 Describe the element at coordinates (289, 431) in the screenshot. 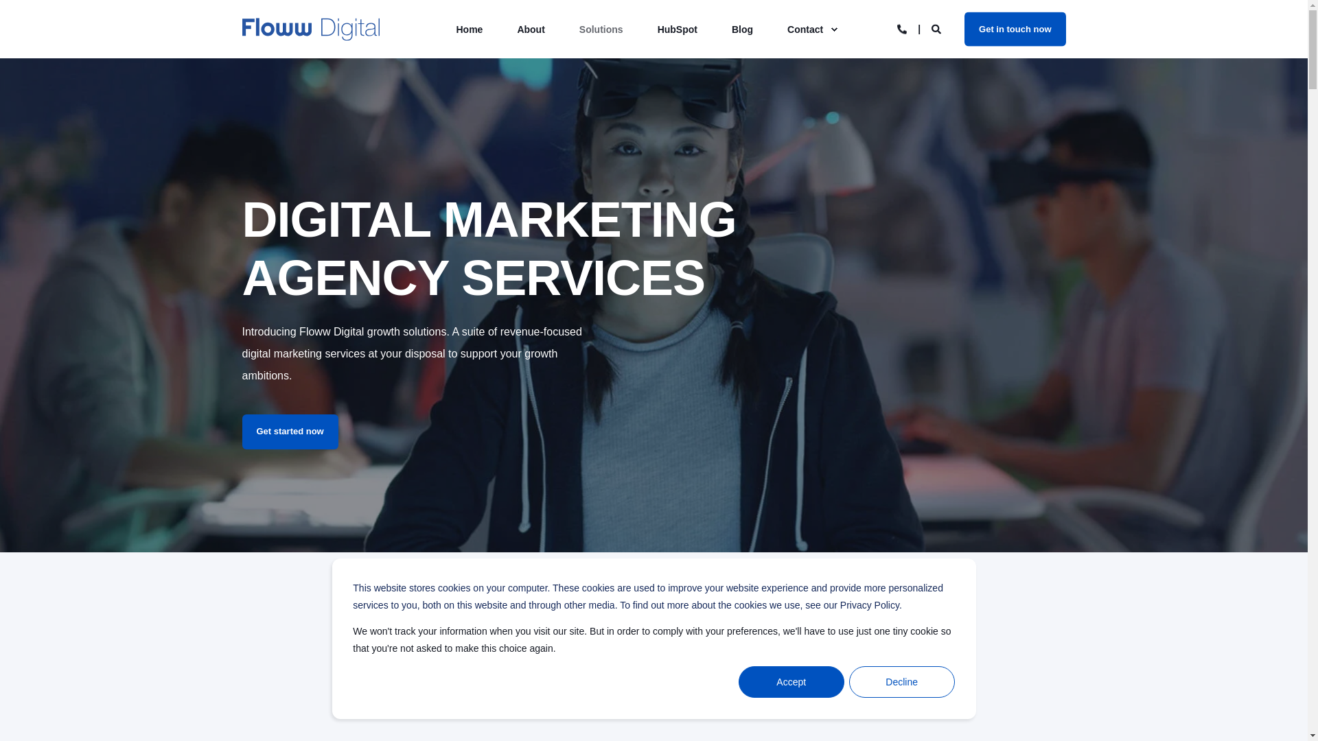

I see `Get started now` at that location.